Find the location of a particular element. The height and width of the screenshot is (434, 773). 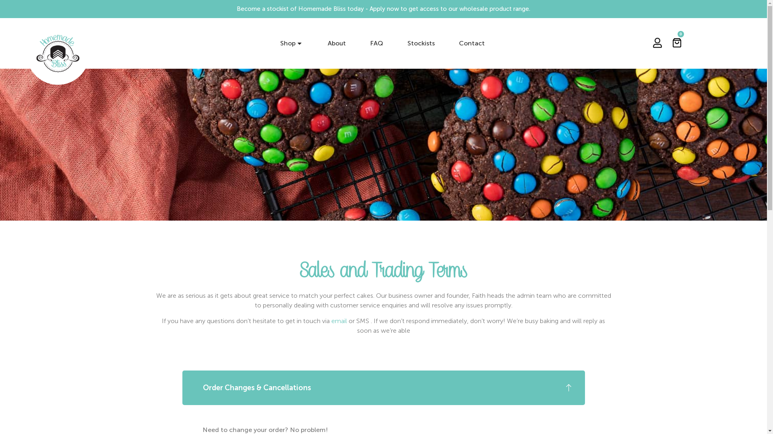

email is located at coordinates (339, 321).